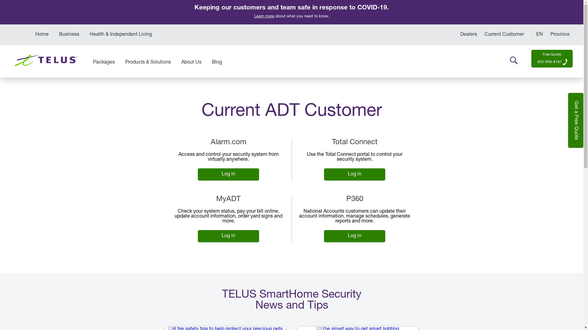 The image size is (588, 330). Describe the element at coordinates (191, 63) in the screenshot. I see `About Us` at that location.